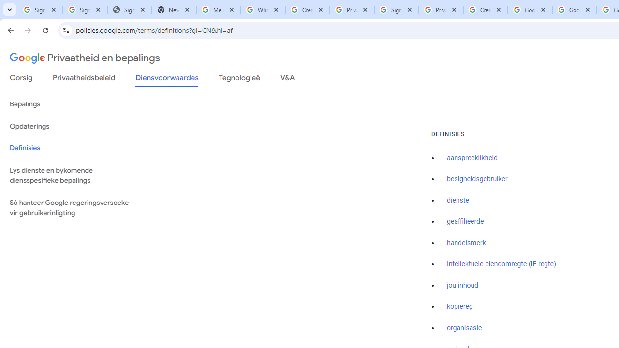  I want to click on Who is my administrator? - Google Account Help, so click(263, 10).